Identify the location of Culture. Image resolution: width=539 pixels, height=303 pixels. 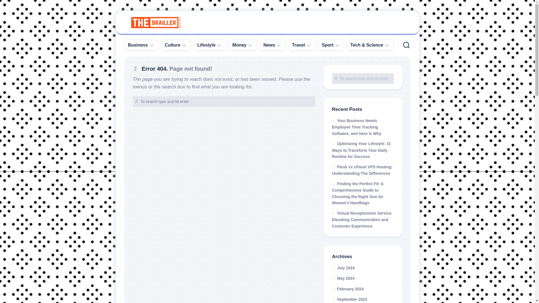
(173, 45).